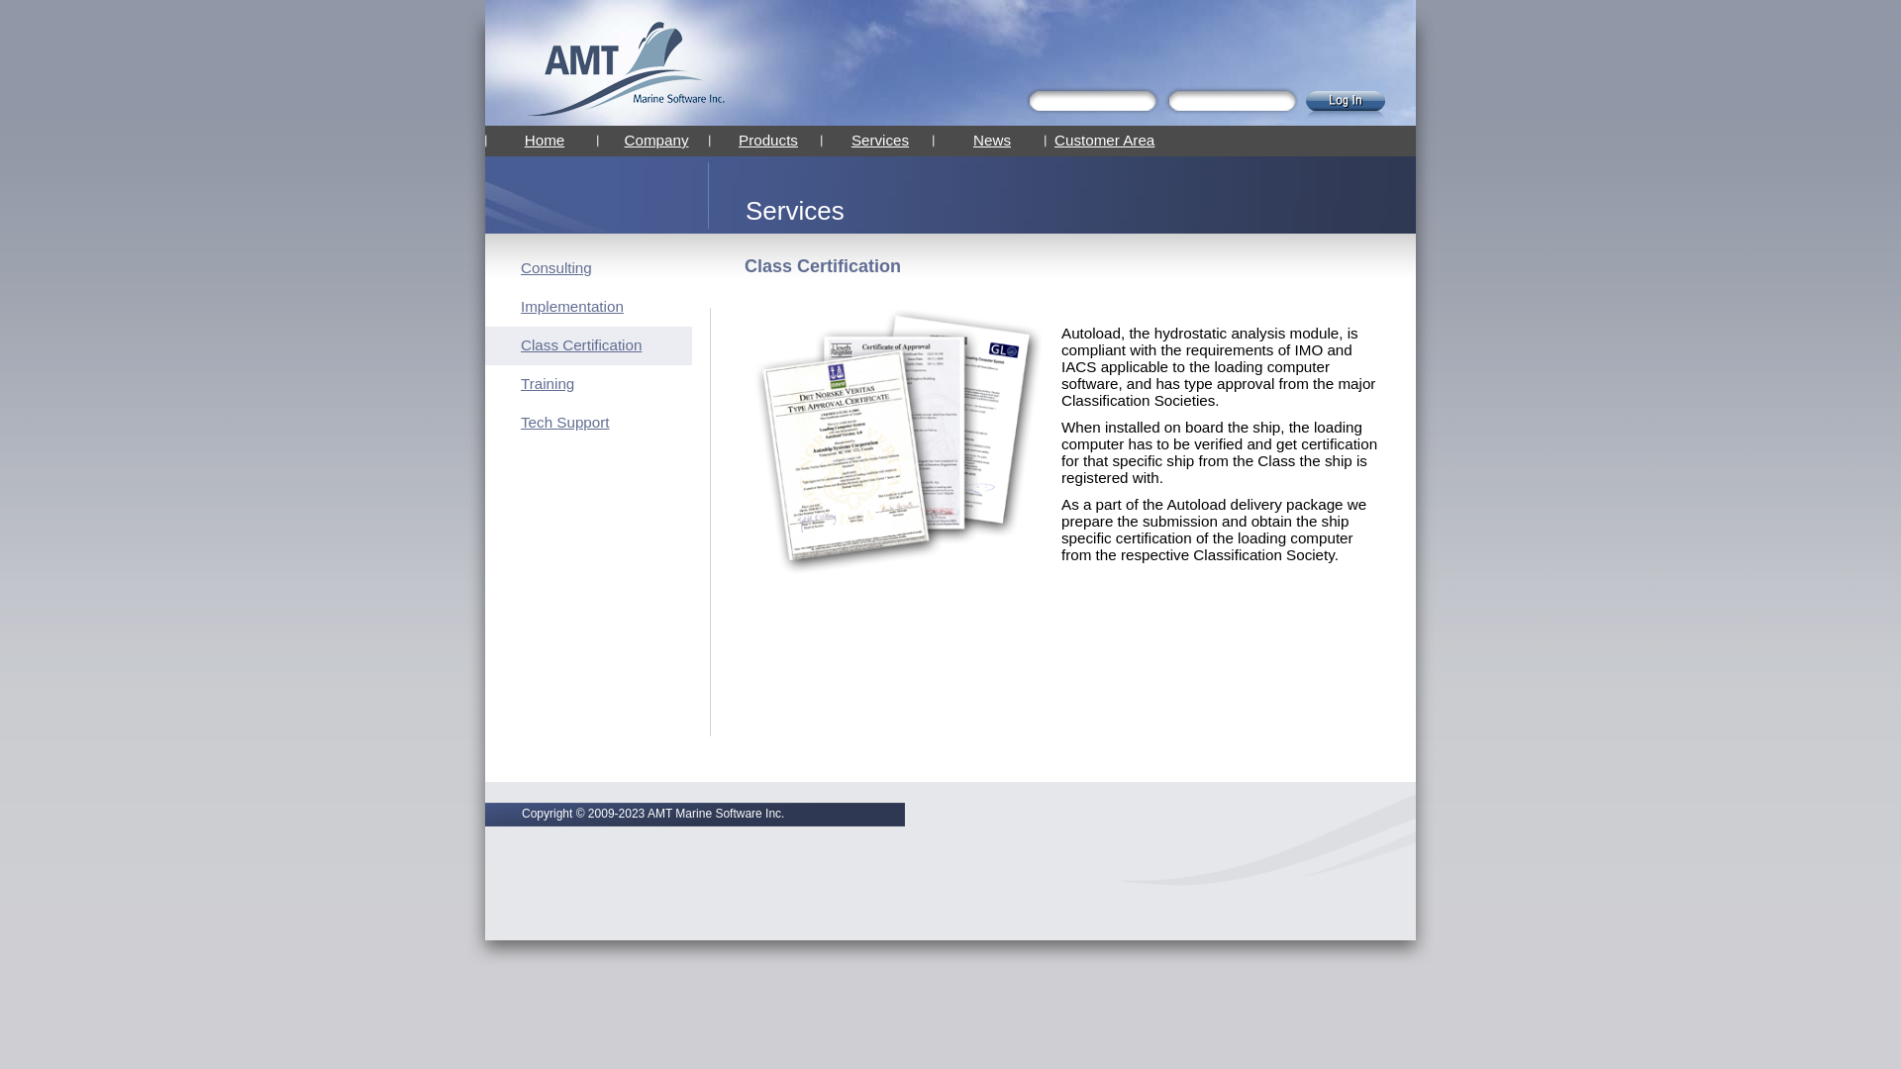 The width and height of the screenshot is (1901, 1069). Describe the element at coordinates (903, 440) in the screenshot. I see `Type Approval Certificates` at that location.